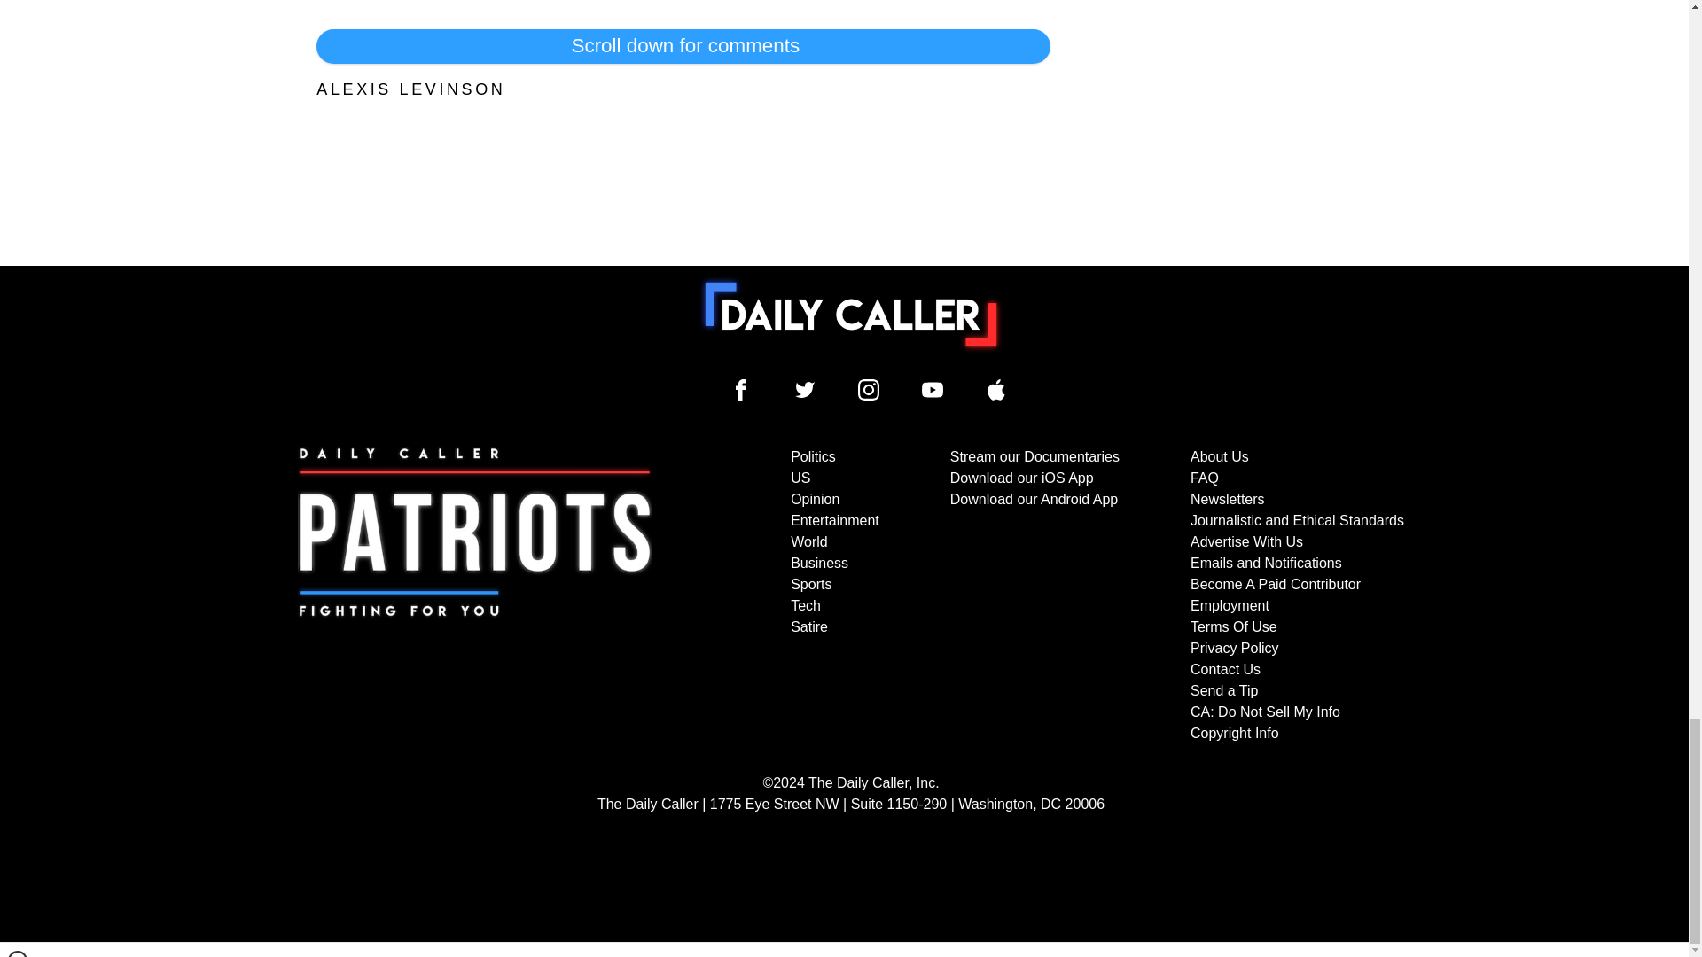  Describe the element at coordinates (741, 390) in the screenshot. I see `Daily Caller Facebook` at that location.